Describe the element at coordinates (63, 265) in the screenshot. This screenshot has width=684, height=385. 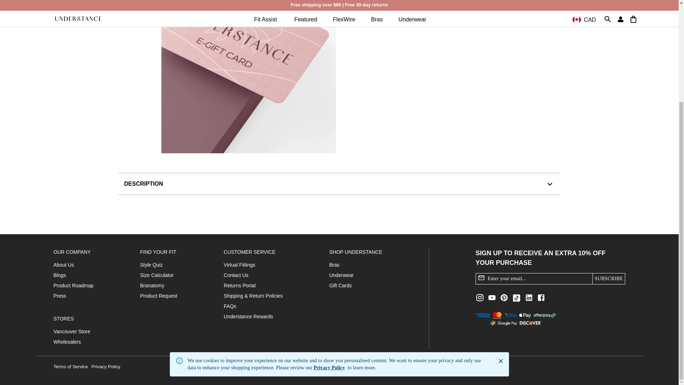
I see `About Us` at that location.